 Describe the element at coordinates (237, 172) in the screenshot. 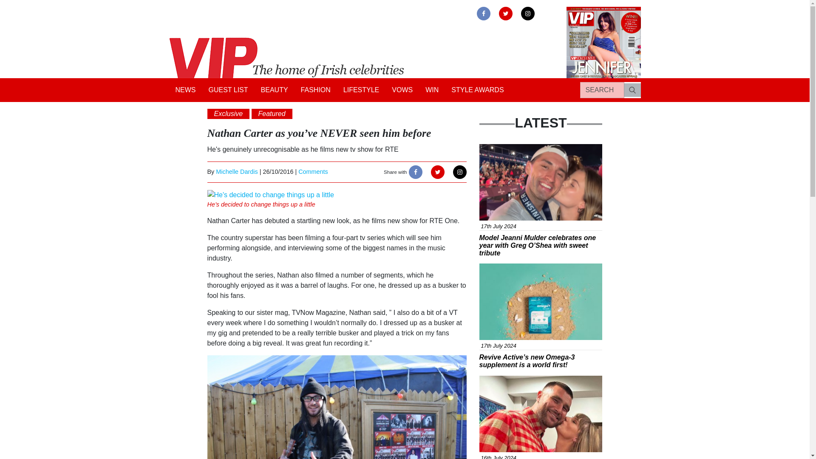

I see `Michelle Dardis` at that location.